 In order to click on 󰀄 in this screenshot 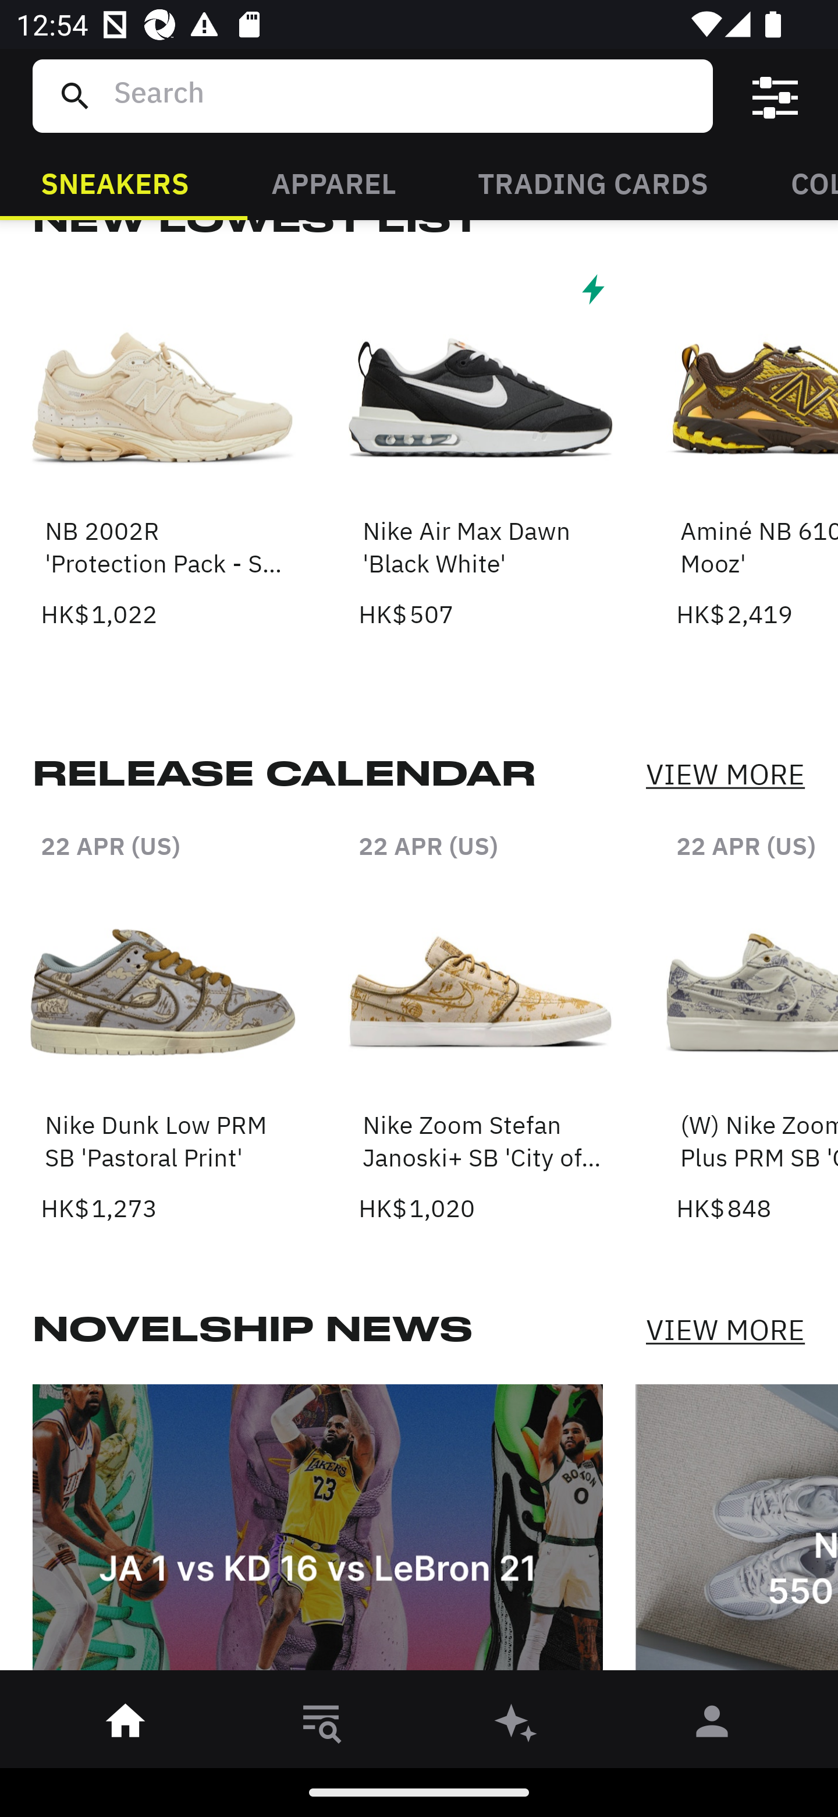, I will do `click(712, 1725)`.